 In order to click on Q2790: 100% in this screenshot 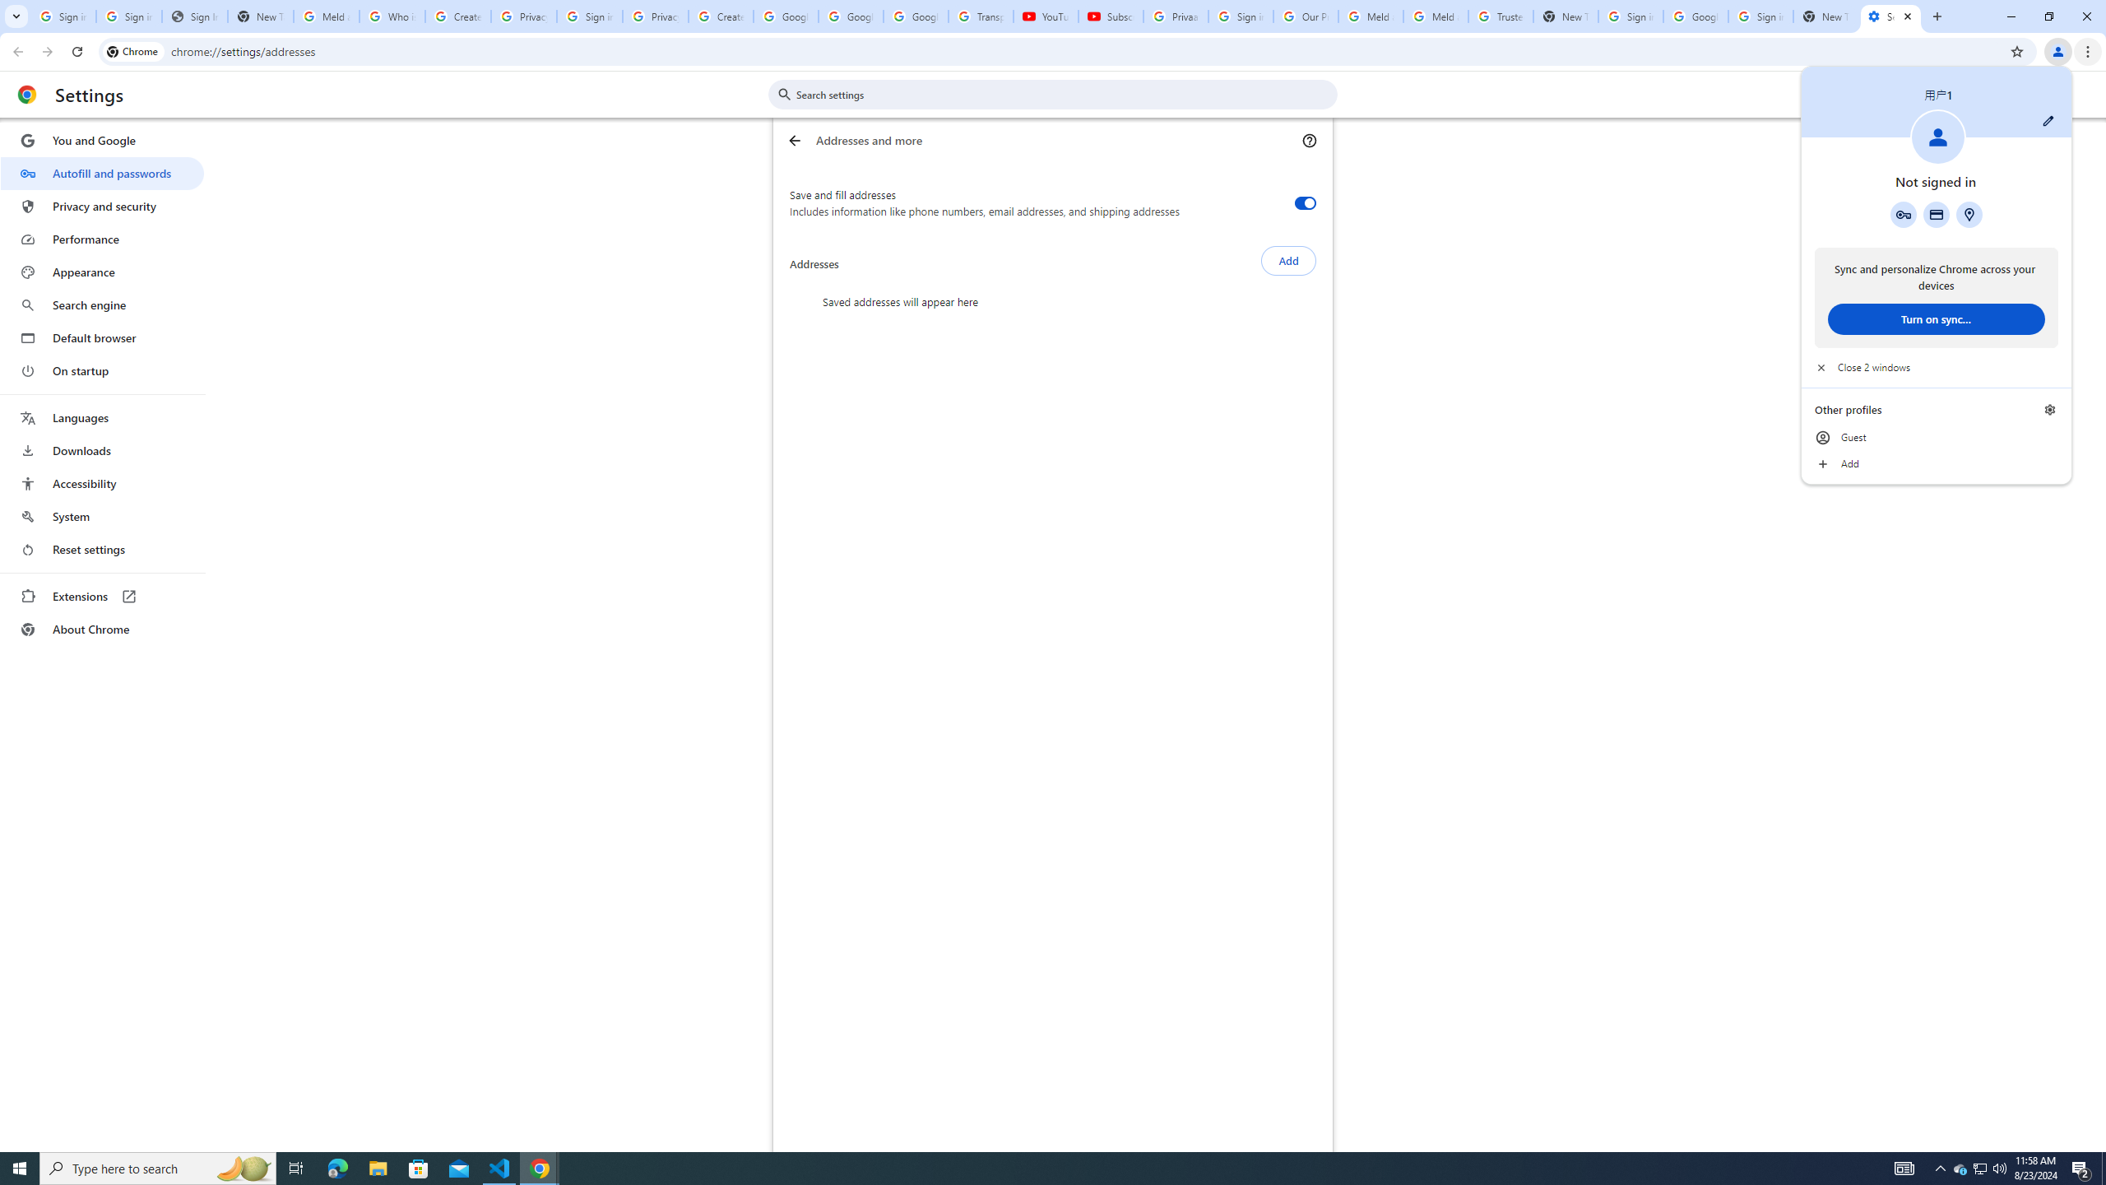, I will do `click(1999, 1169)`.